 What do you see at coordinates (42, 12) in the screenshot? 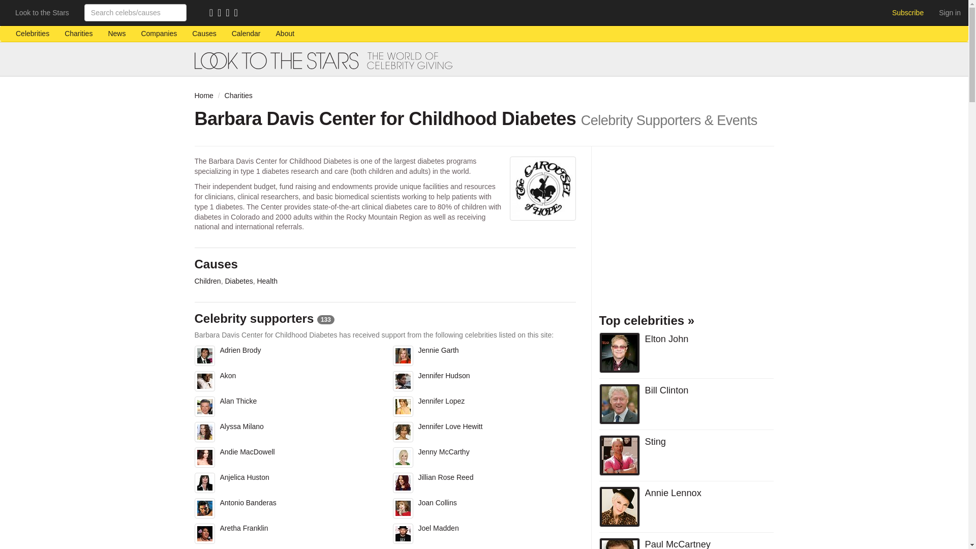
I see `Look to the Stars` at bounding box center [42, 12].